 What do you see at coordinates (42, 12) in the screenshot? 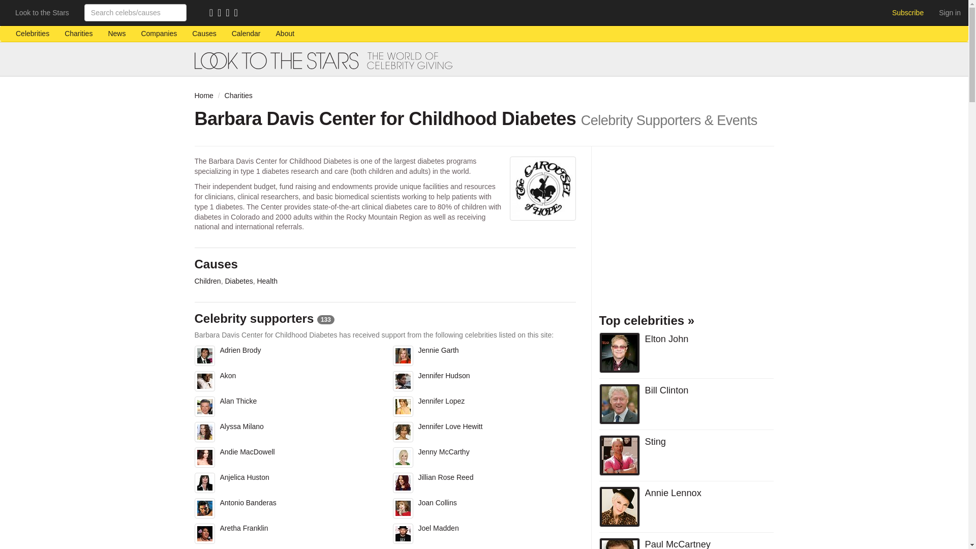
I see `Look to the Stars` at bounding box center [42, 12].